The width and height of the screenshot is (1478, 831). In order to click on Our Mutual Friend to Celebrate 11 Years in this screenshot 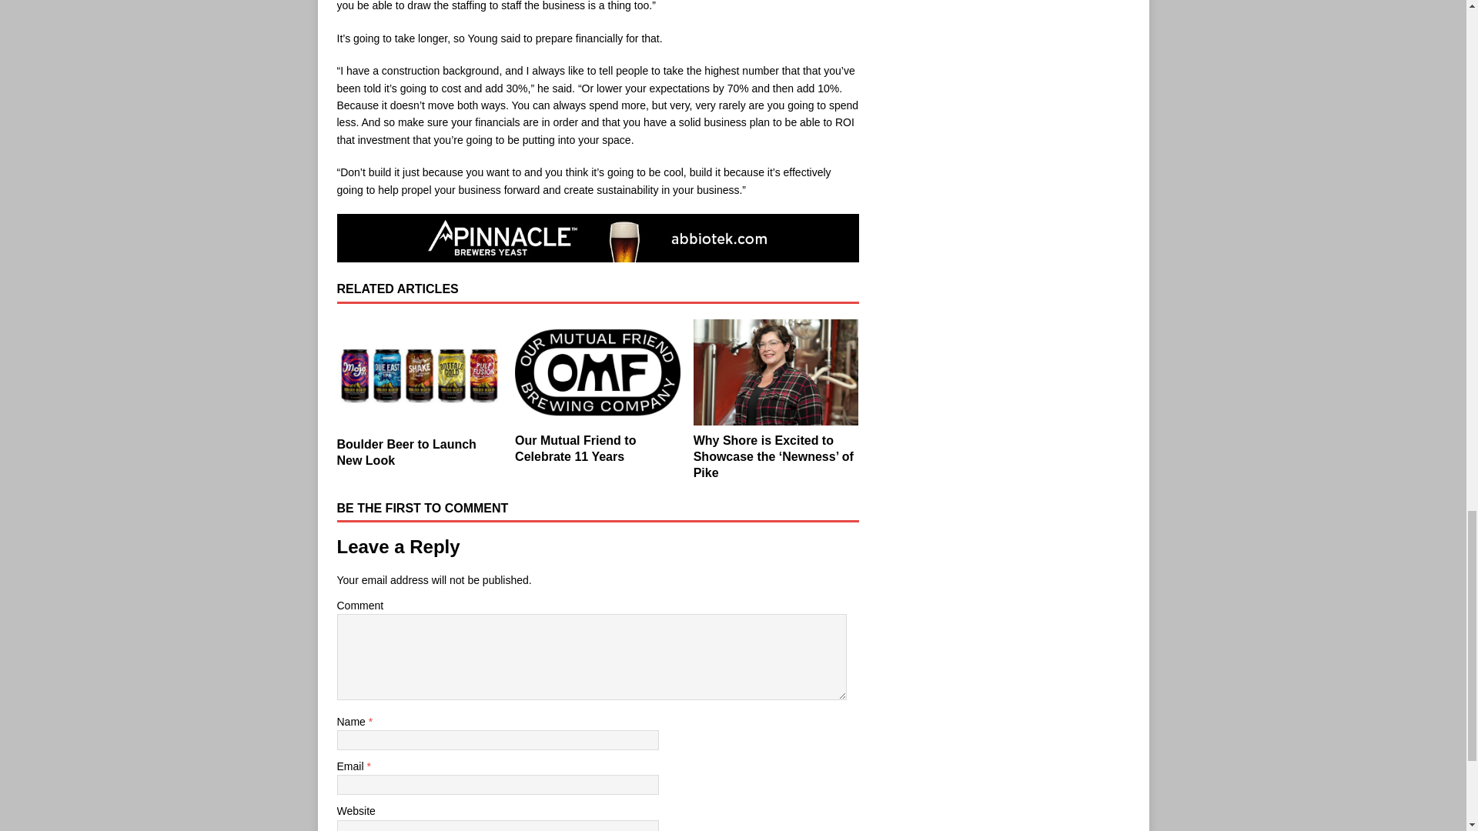, I will do `click(574, 448)`.